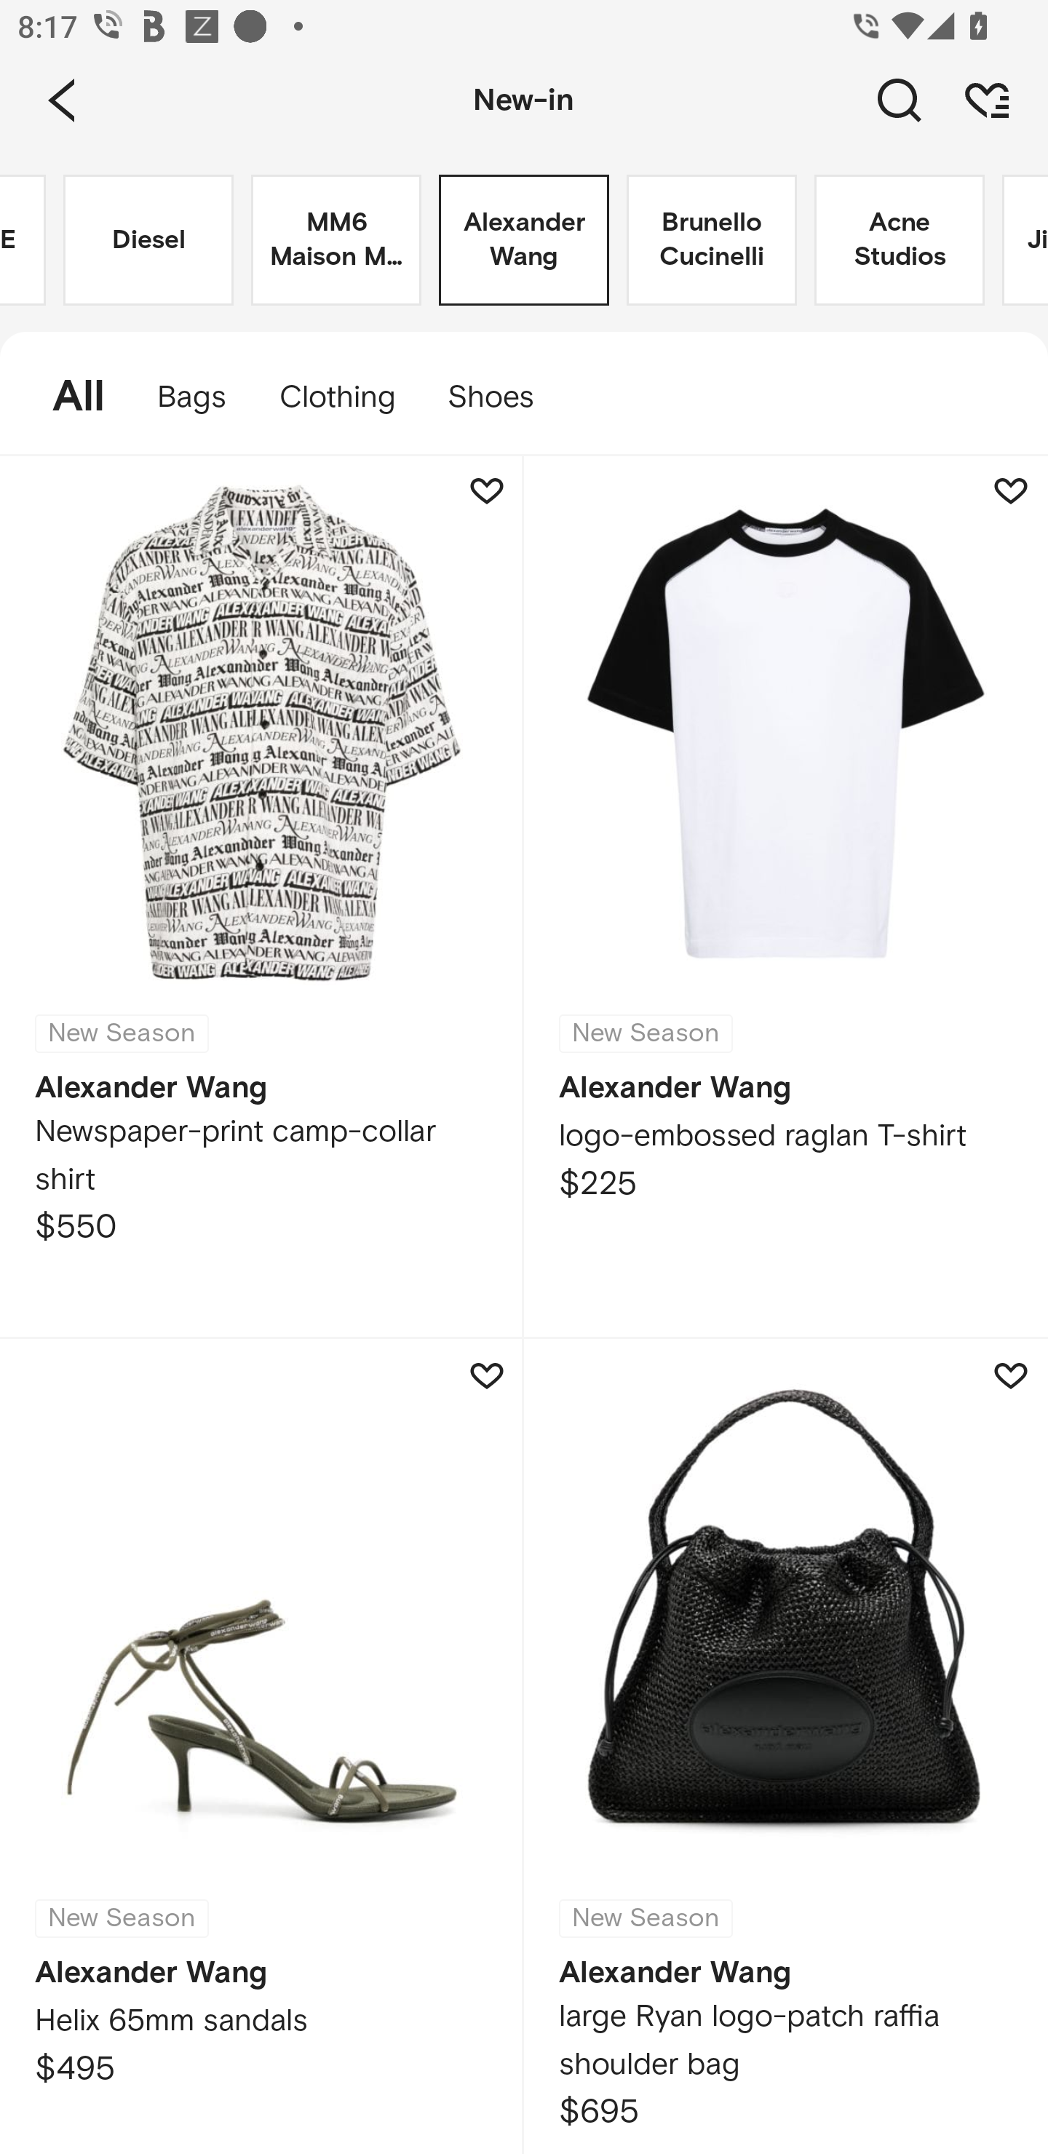 This screenshot has height=2154, width=1048. Describe the element at coordinates (336, 240) in the screenshot. I see `MM6 Maison Margiela` at that location.